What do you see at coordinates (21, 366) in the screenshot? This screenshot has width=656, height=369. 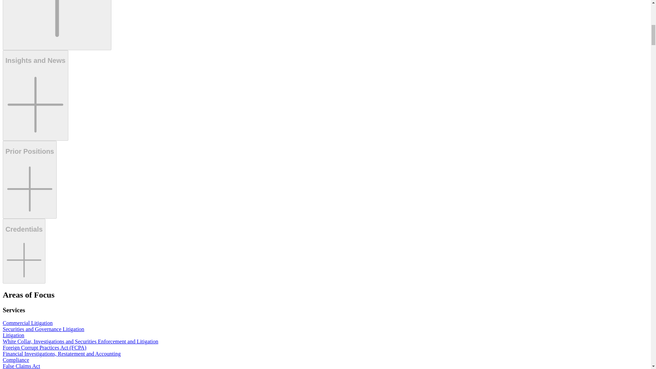 I see `Litigation` at bounding box center [21, 366].